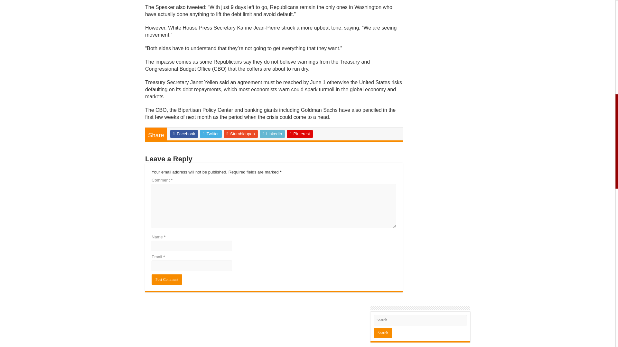  I want to click on Post Comment, so click(167, 280).